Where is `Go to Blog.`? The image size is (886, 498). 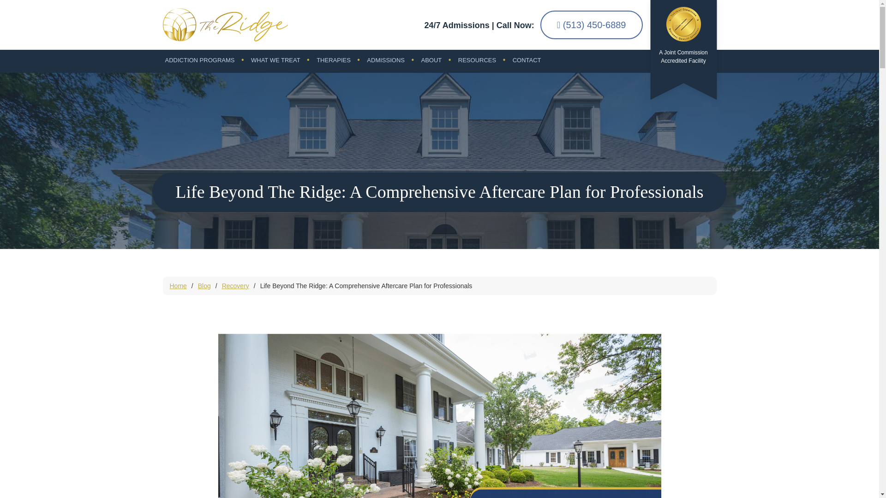
Go to Blog. is located at coordinates (204, 286).